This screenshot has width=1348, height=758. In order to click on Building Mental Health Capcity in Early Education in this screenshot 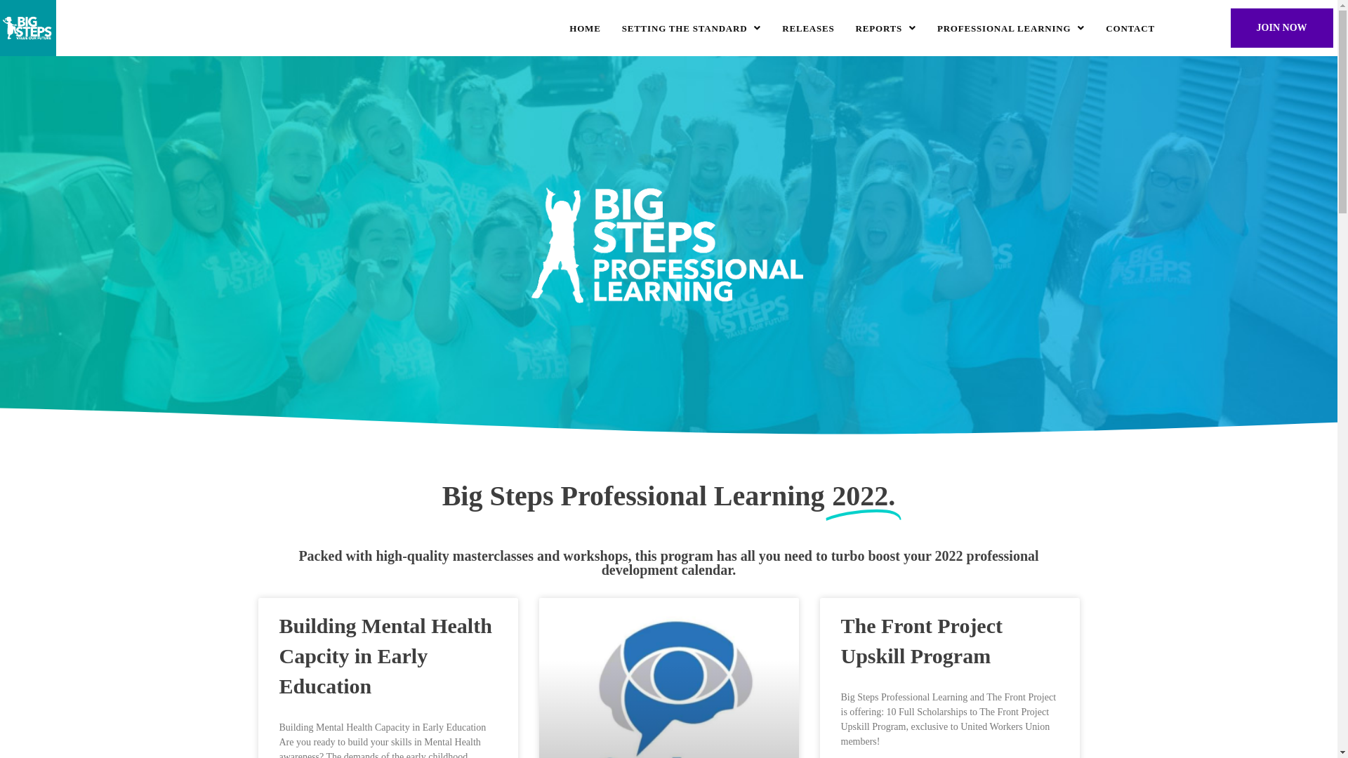, I will do `click(386, 656)`.